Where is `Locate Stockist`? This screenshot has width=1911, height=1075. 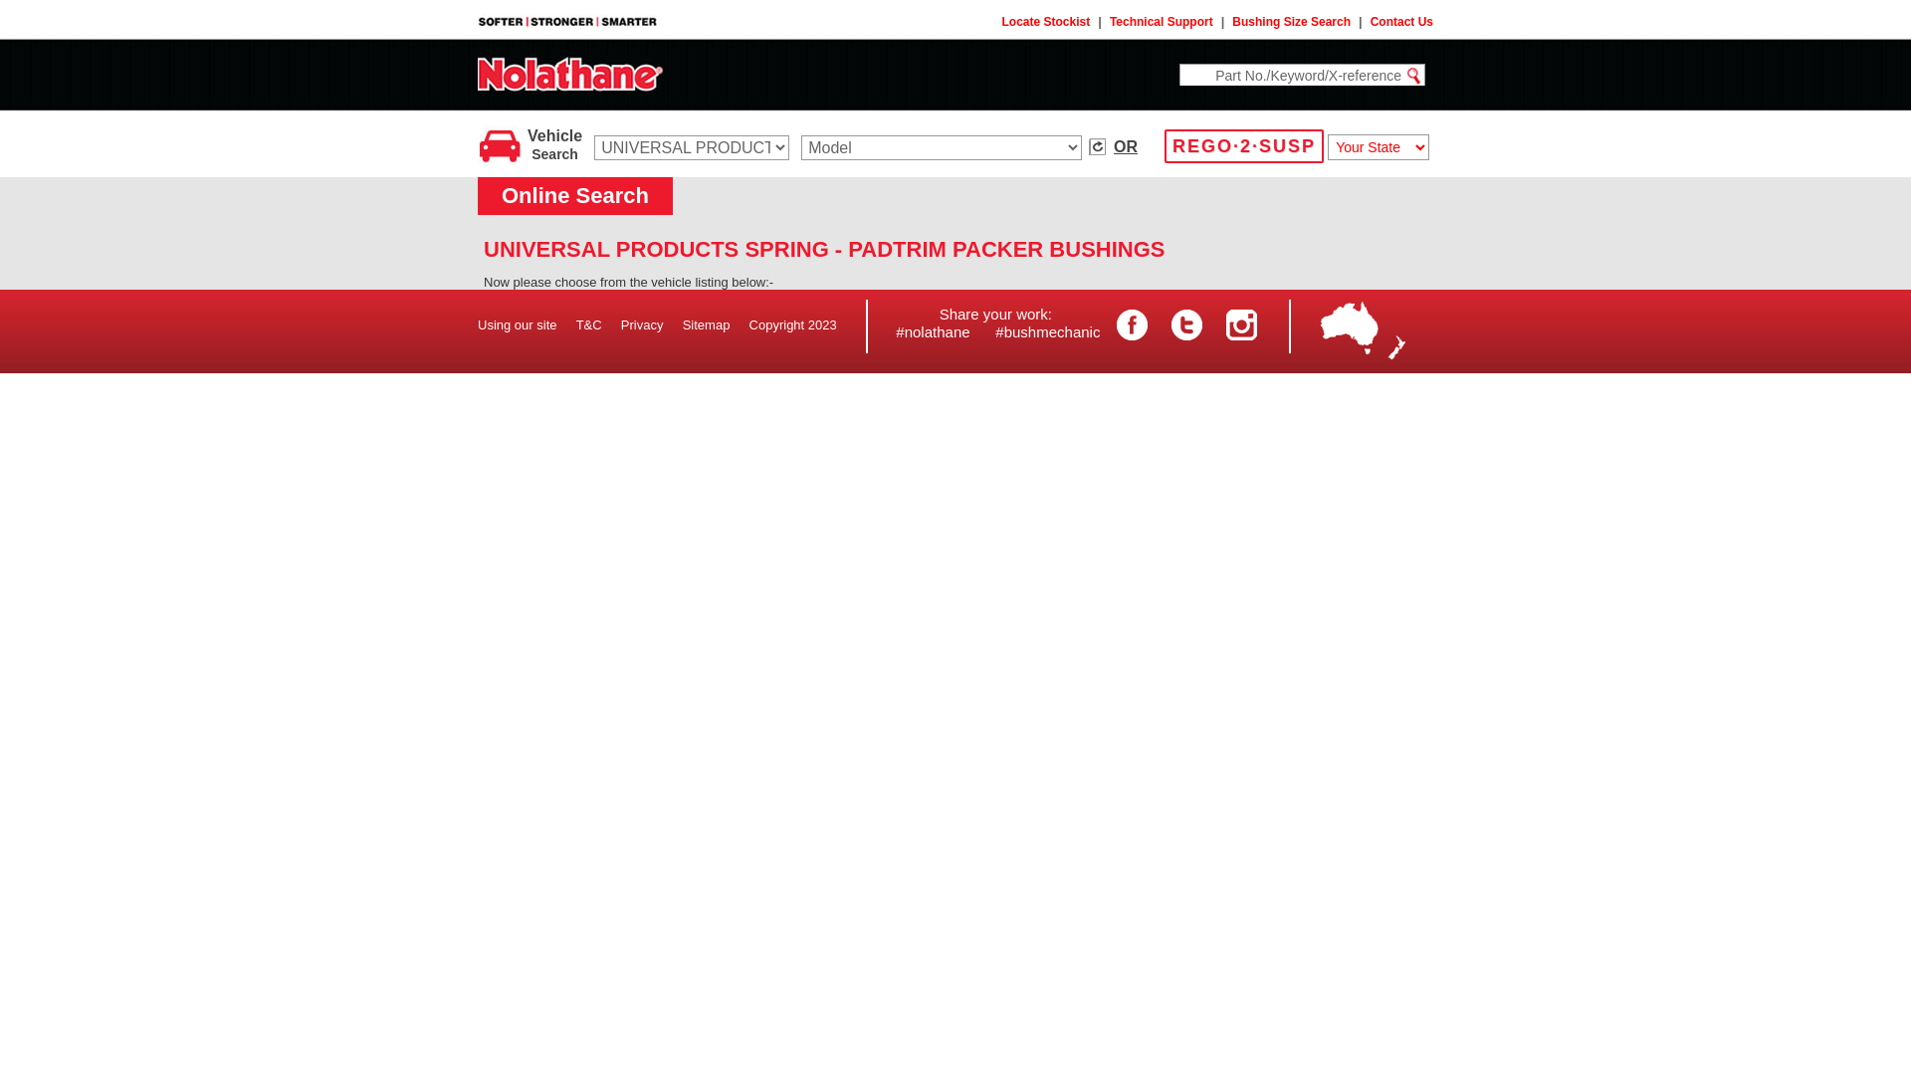
Locate Stockist is located at coordinates (1047, 22).